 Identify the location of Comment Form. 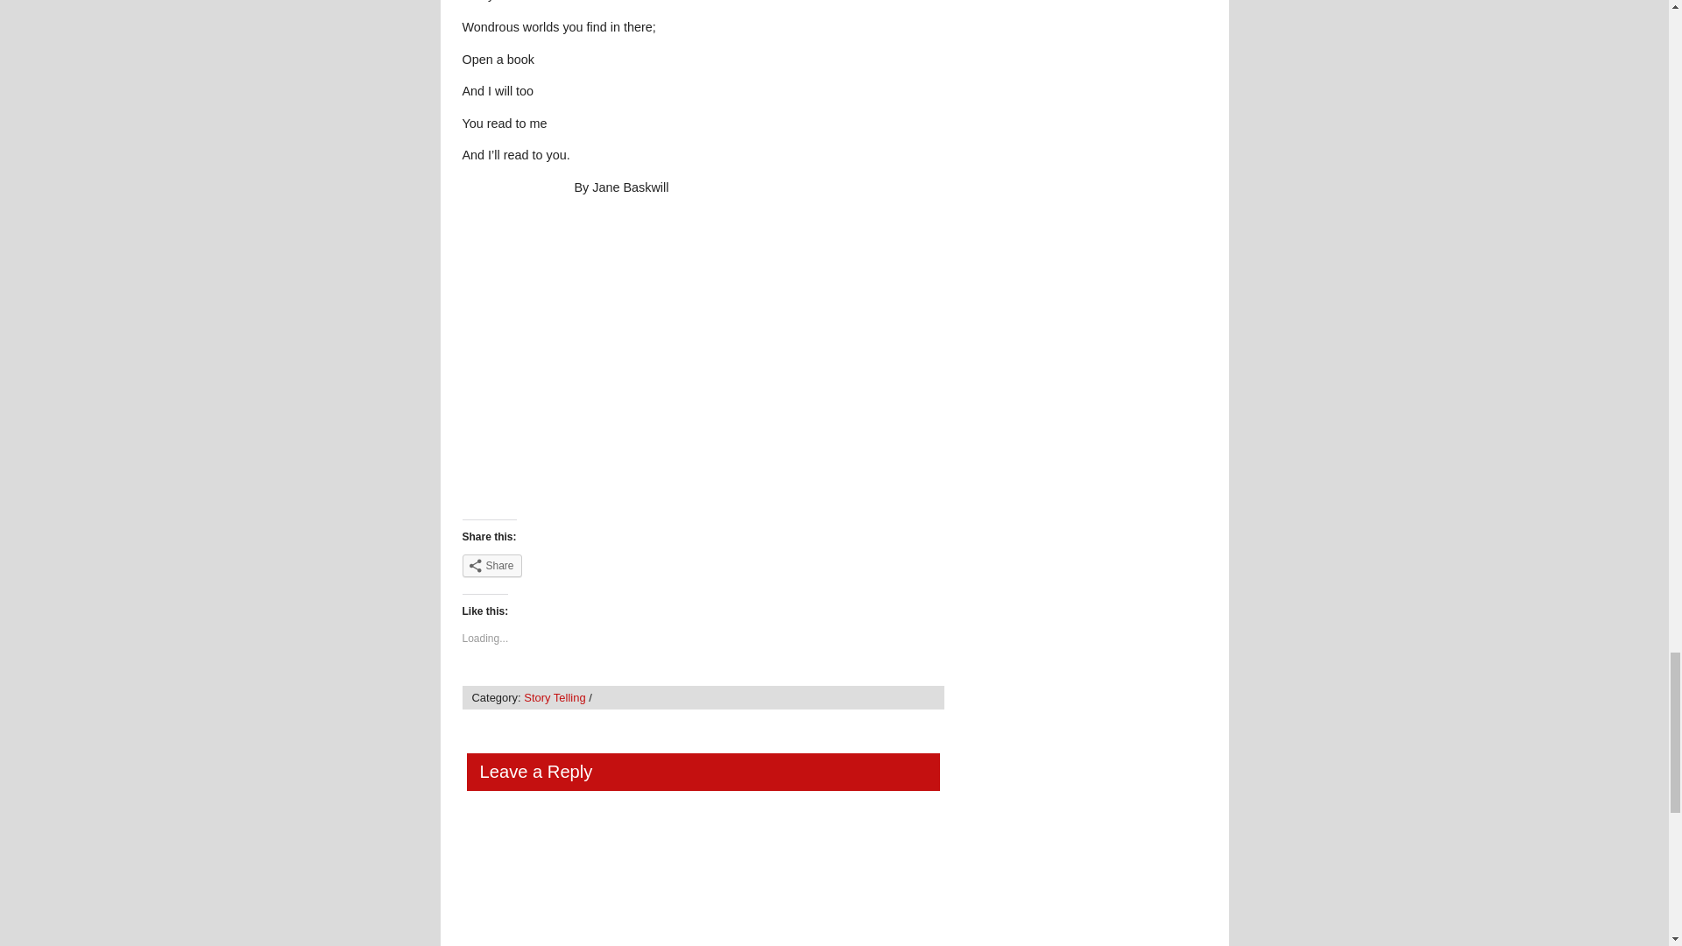
(697, 878).